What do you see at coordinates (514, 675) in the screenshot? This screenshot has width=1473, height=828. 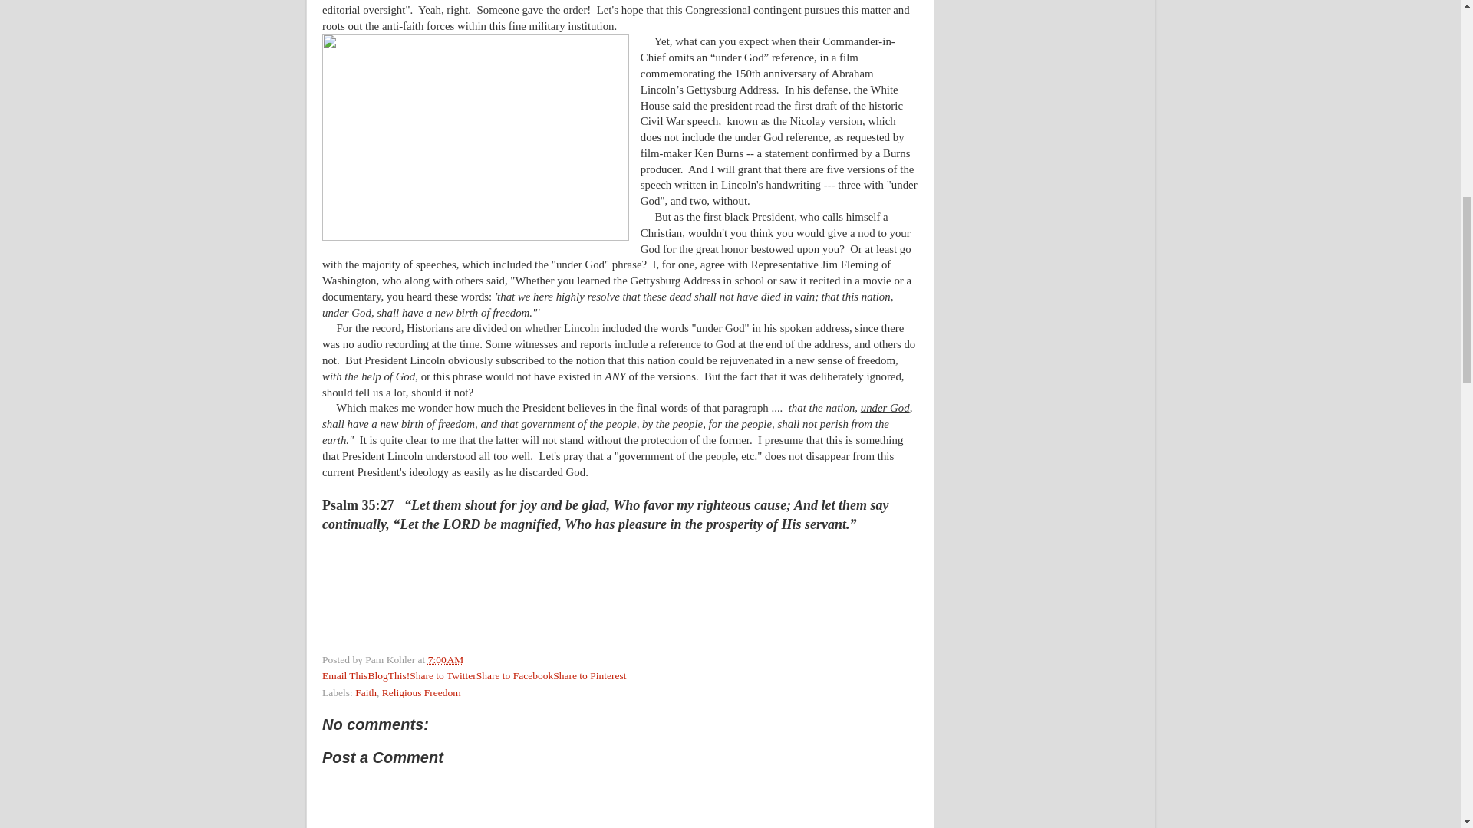 I see `Share to Facebook` at bounding box center [514, 675].